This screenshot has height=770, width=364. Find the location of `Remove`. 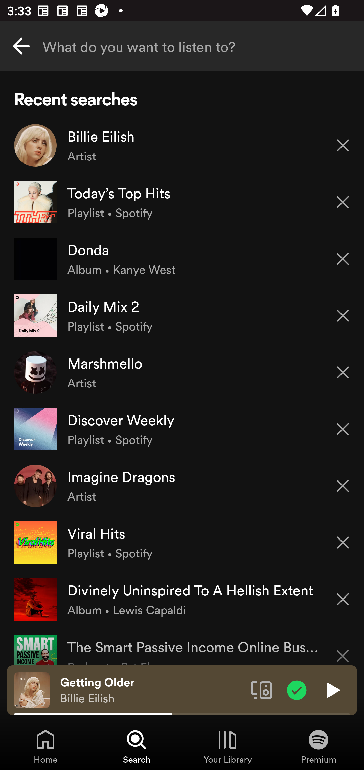

Remove is located at coordinates (343, 486).